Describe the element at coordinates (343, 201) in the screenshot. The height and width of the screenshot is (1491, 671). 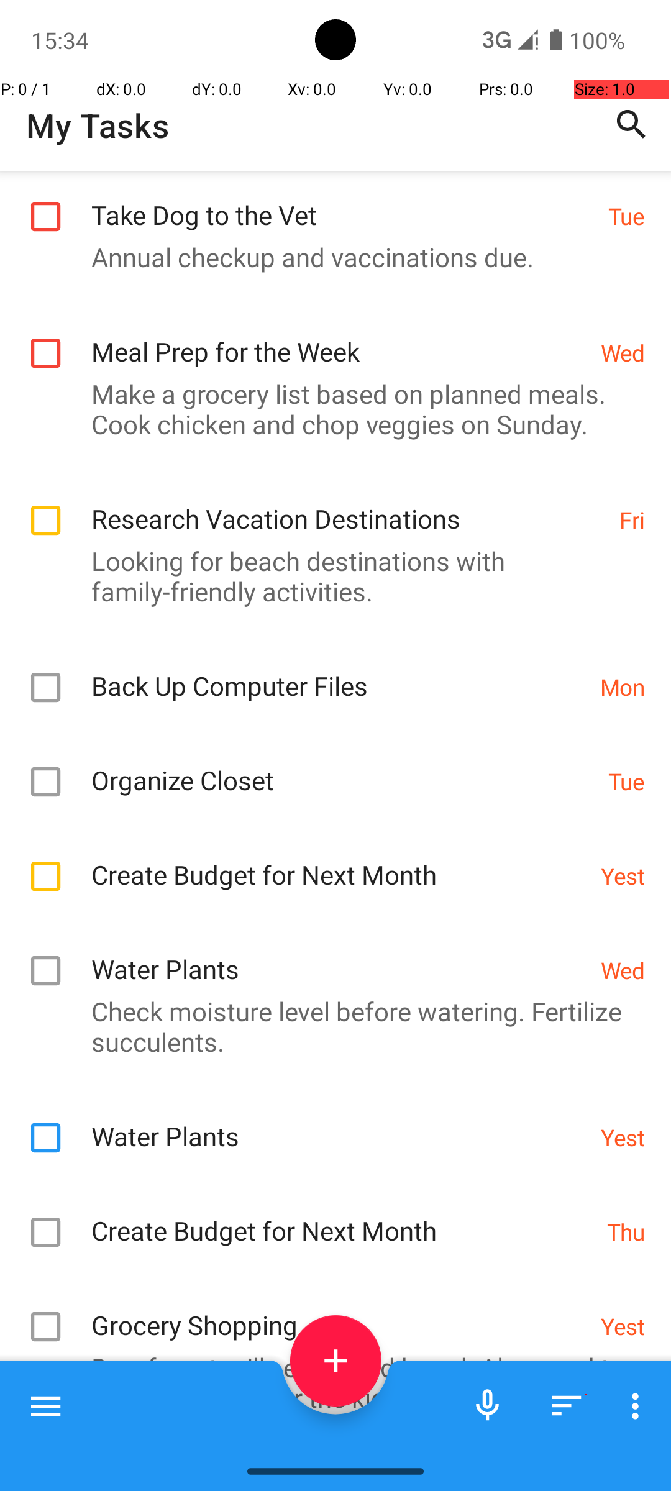
I see `Take Dog to the Vet` at that location.